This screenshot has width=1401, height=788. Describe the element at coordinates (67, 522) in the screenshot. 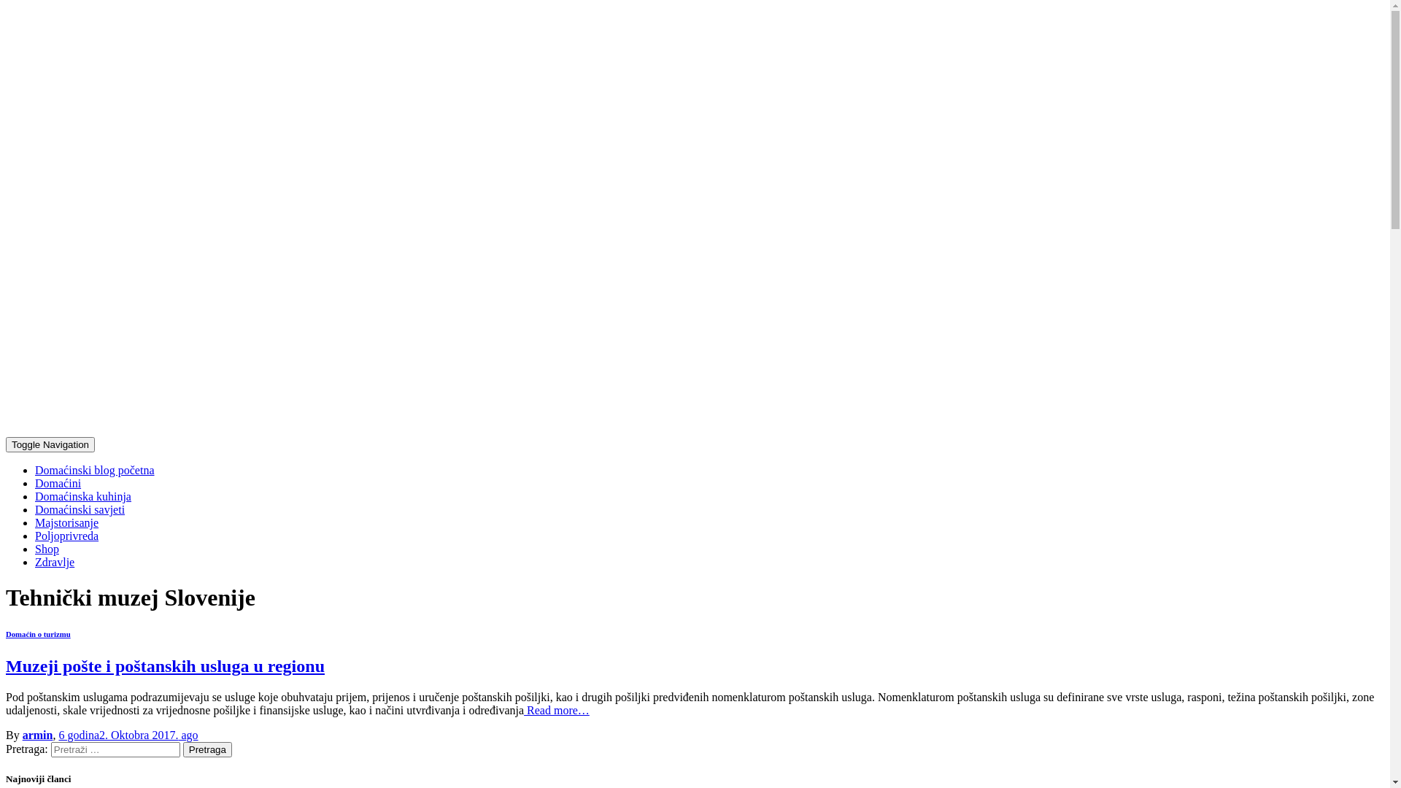

I see `Majstorisanje` at that location.